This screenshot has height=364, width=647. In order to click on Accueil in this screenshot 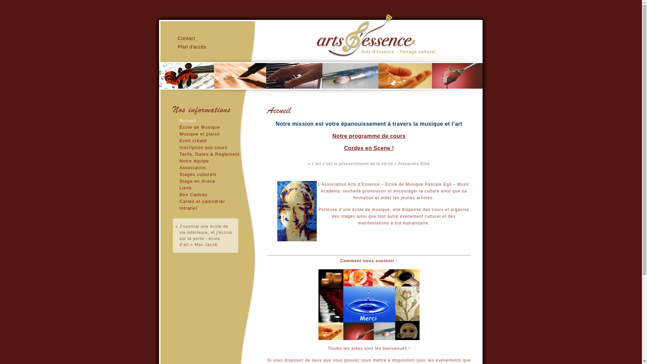, I will do `click(188, 121)`.